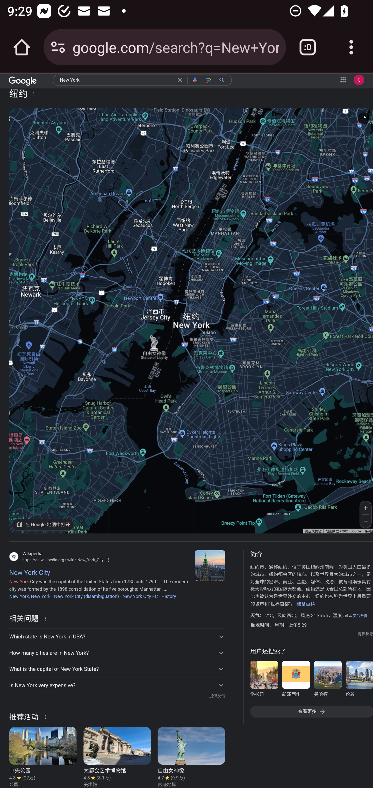 This screenshot has width=373, height=788. I want to click on 提供反馈, so click(365, 634).